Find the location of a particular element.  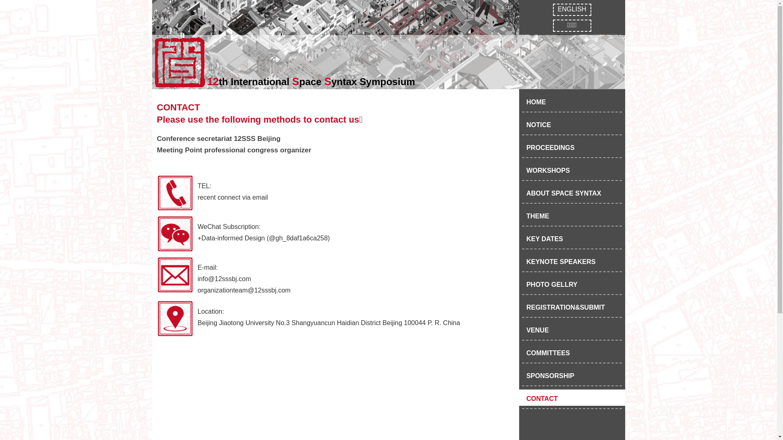

ABOUT SPACE SYNTAX is located at coordinates (572, 192).